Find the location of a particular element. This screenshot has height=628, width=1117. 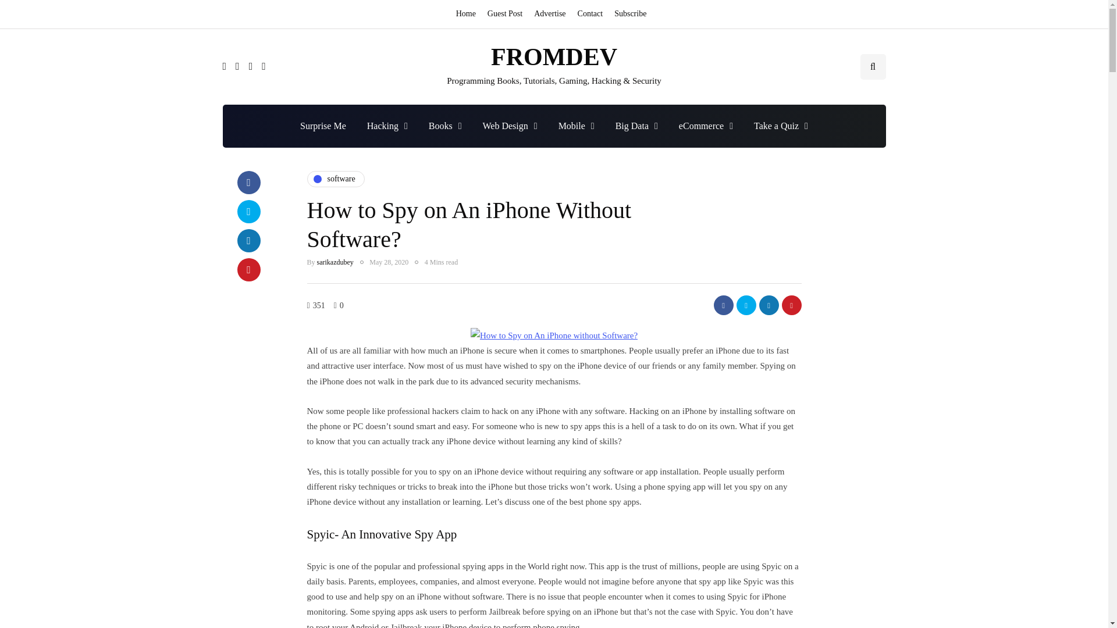

Web Design is located at coordinates (510, 126).